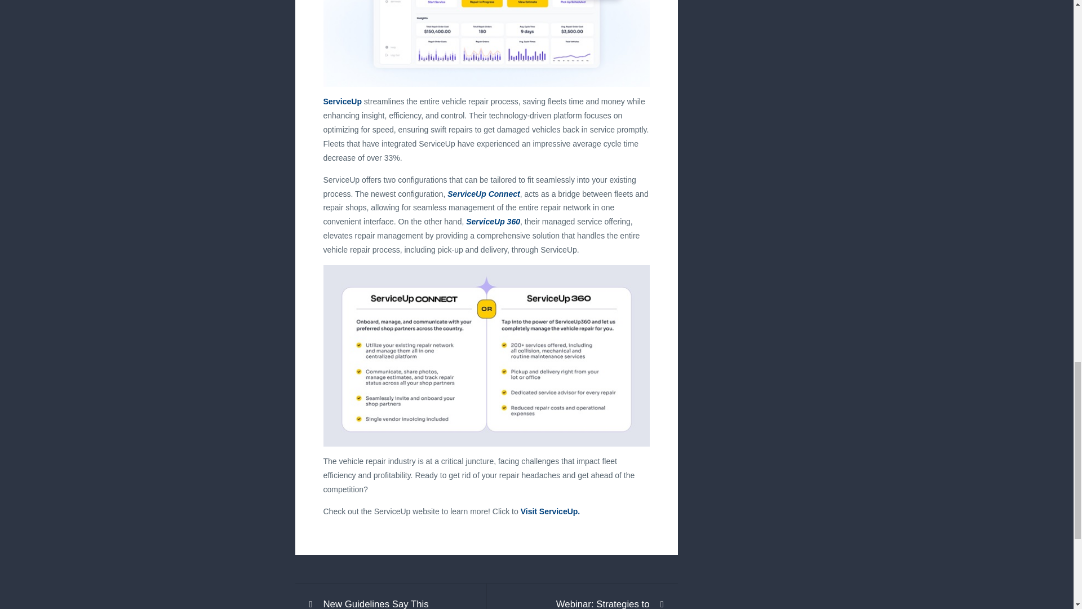  Describe the element at coordinates (493, 221) in the screenshot. I see `ServiceUp 360` at that location.